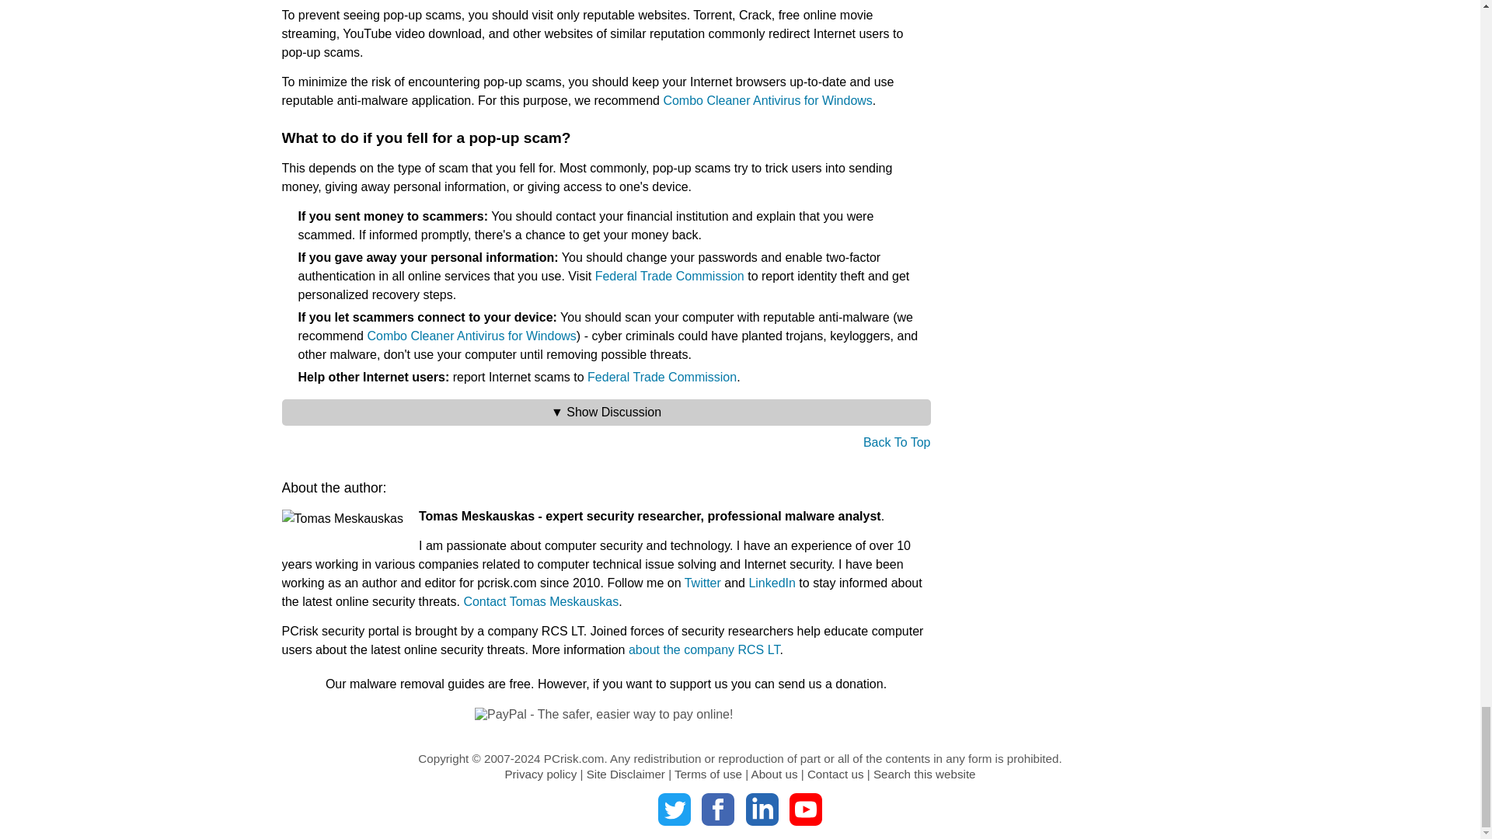 The width and height of the screenshot is (1492, 839). What do you see at coordinates (539, 774) in the screenshot?
I see `PCrisk.com privacy policy` at bounding box center [539, 774].